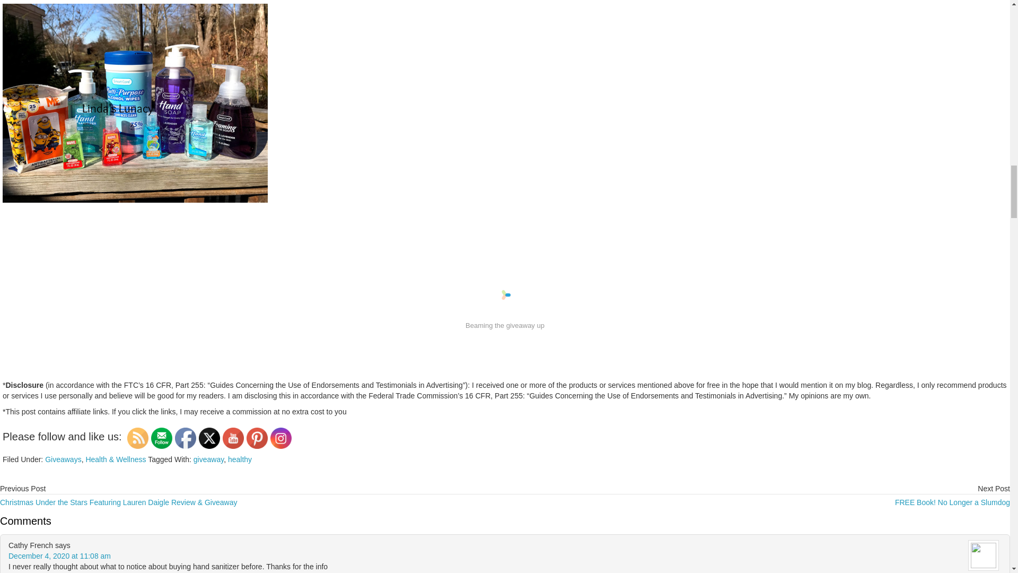 The width and height of the screenshot is (1018, 573). What do you see at coordinates (257, 438) in the screenshot?
I see `Pinterest` at bounding box center [257, 438].